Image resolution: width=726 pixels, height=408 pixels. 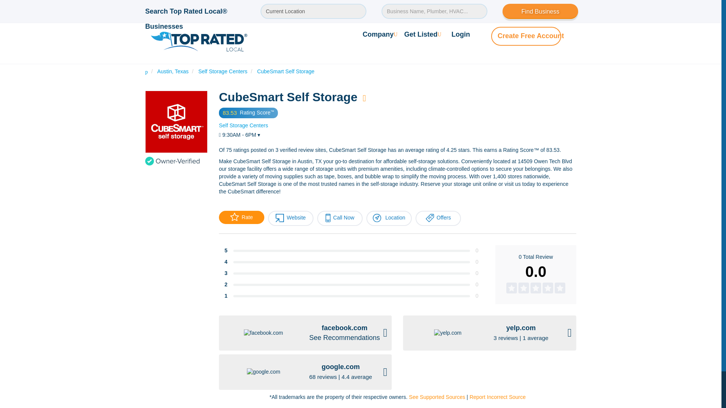 I want to click on Login, so click(x=461, y=34).